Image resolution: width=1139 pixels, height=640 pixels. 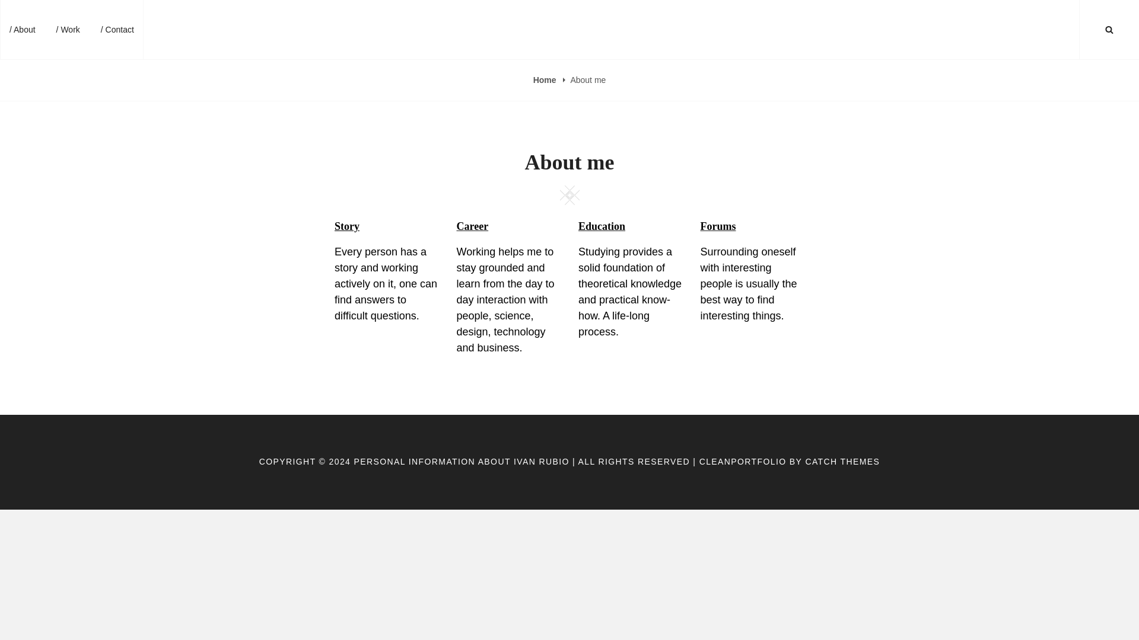 I want to click on PERSONAL INFORMATION ABOUT IVAN RUBIO, so click(x=462, y=462).